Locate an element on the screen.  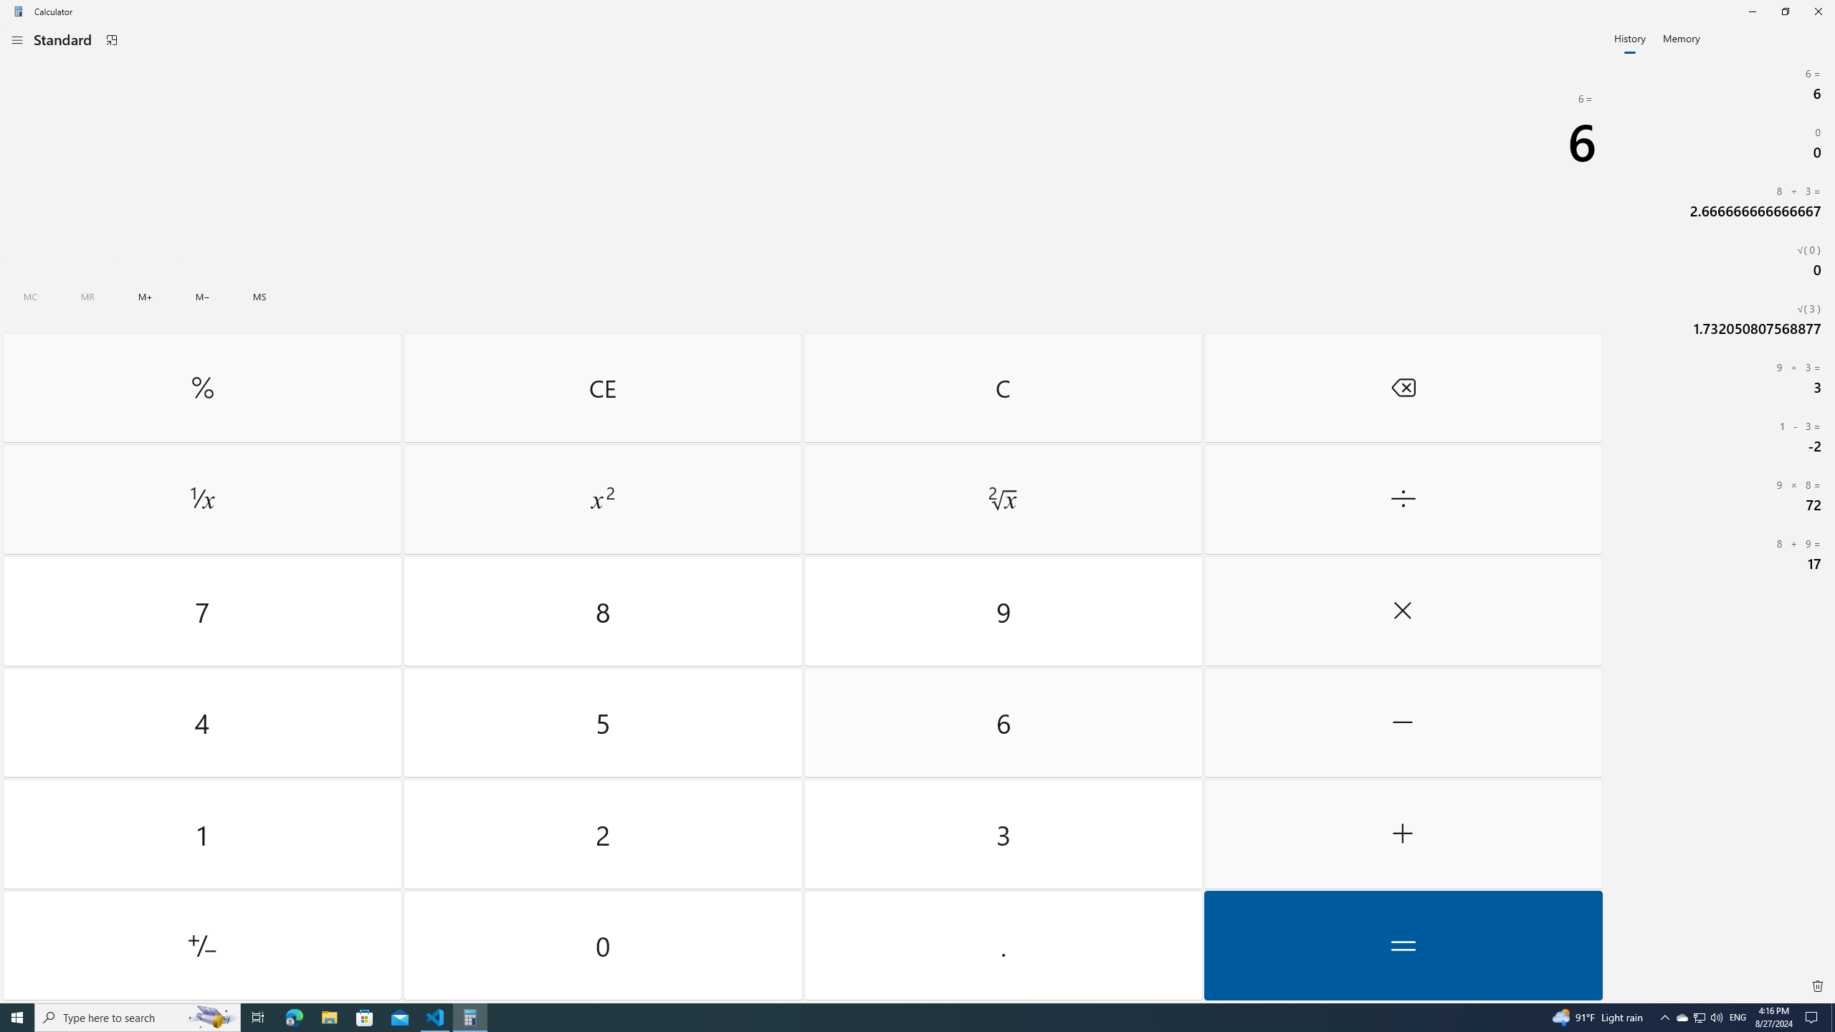
Reciprocal is located at coordinates (202, 500).